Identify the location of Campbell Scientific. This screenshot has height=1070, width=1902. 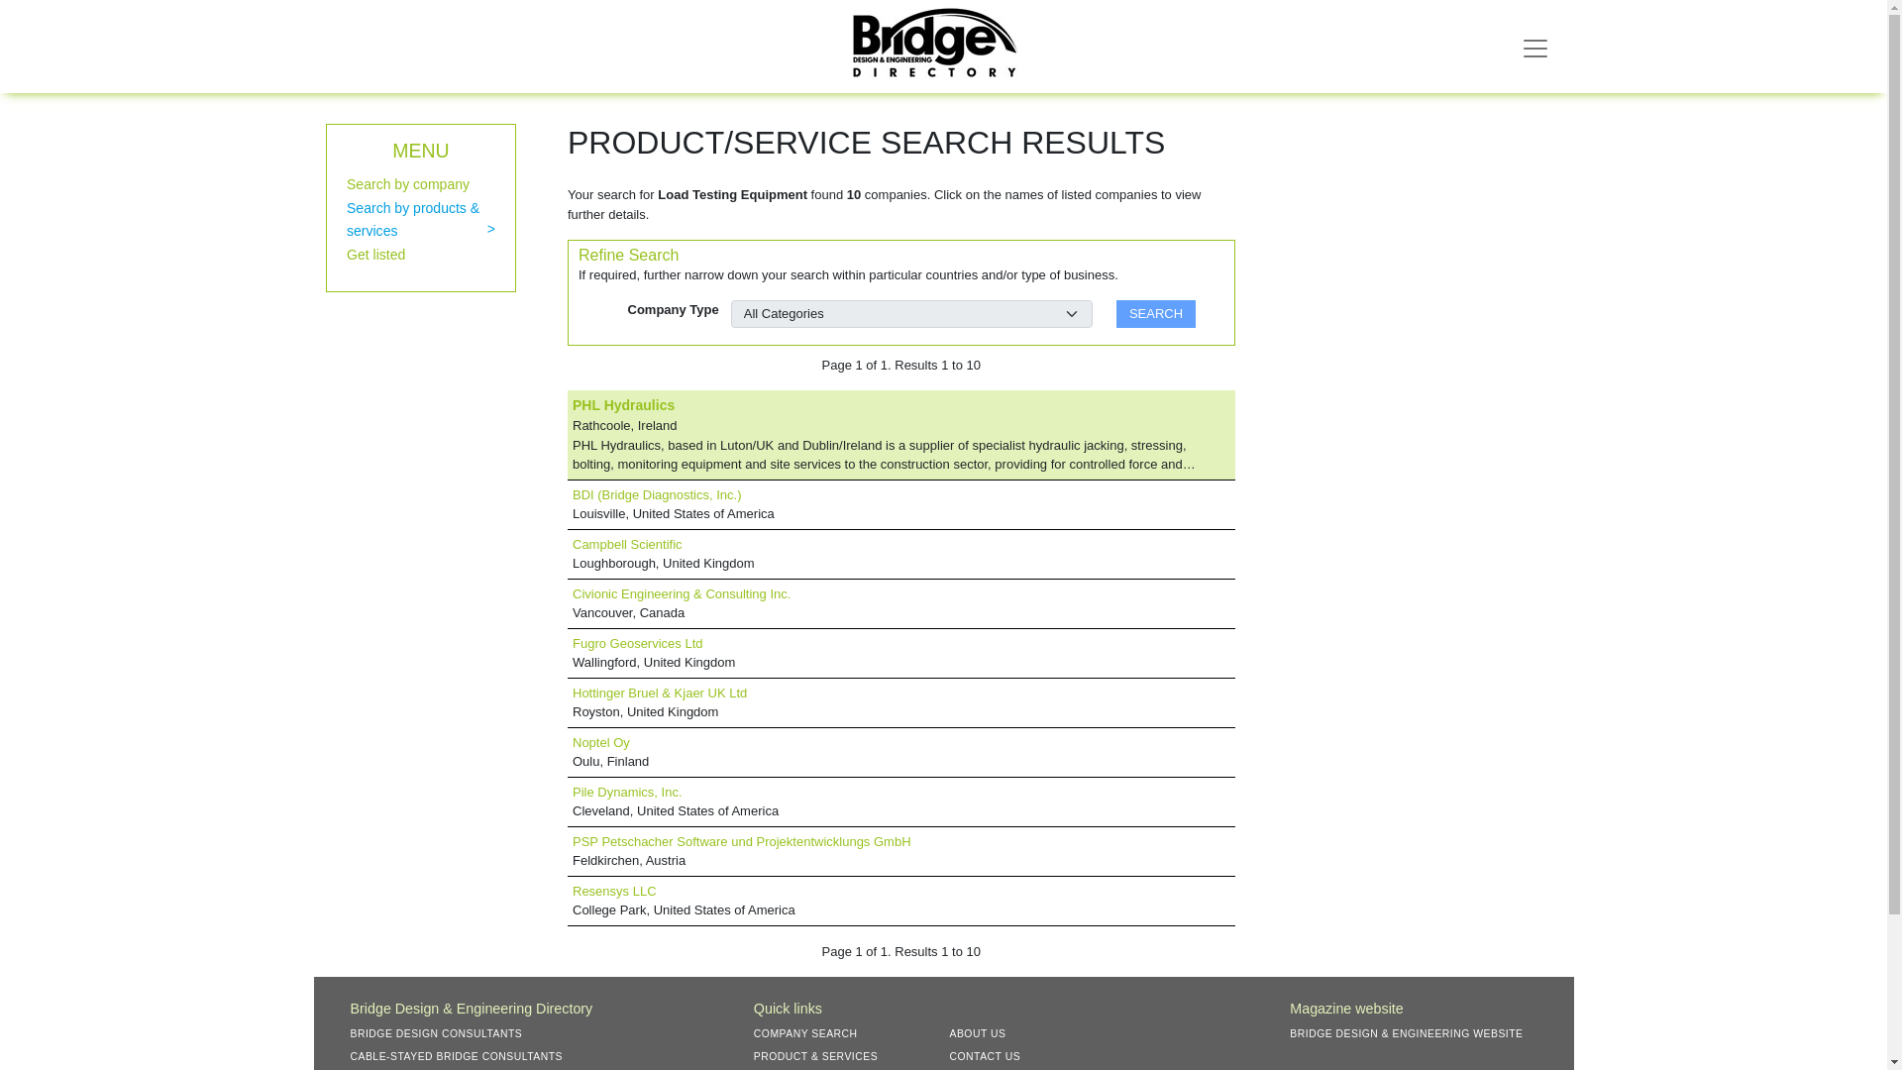
(627, 545).